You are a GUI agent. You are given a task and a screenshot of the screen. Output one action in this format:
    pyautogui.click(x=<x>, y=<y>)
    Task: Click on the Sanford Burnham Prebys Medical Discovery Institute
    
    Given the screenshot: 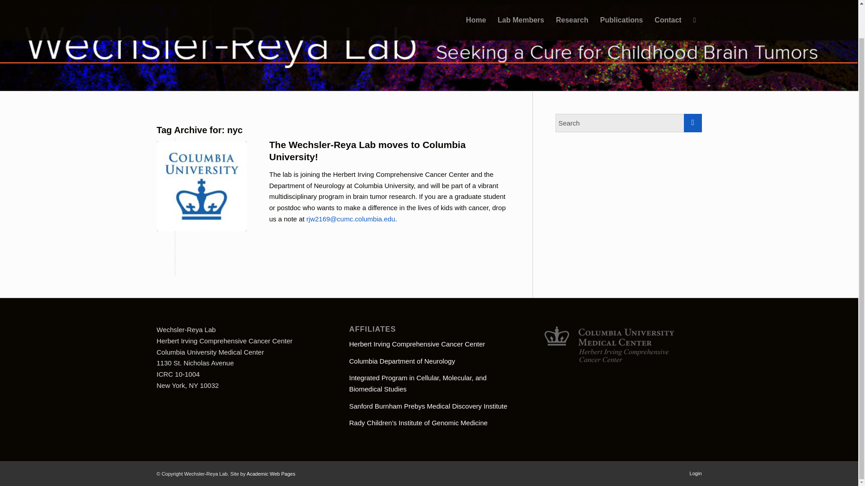 What is the action you would take?
    pyautogui.click(x=428, y=406)
    